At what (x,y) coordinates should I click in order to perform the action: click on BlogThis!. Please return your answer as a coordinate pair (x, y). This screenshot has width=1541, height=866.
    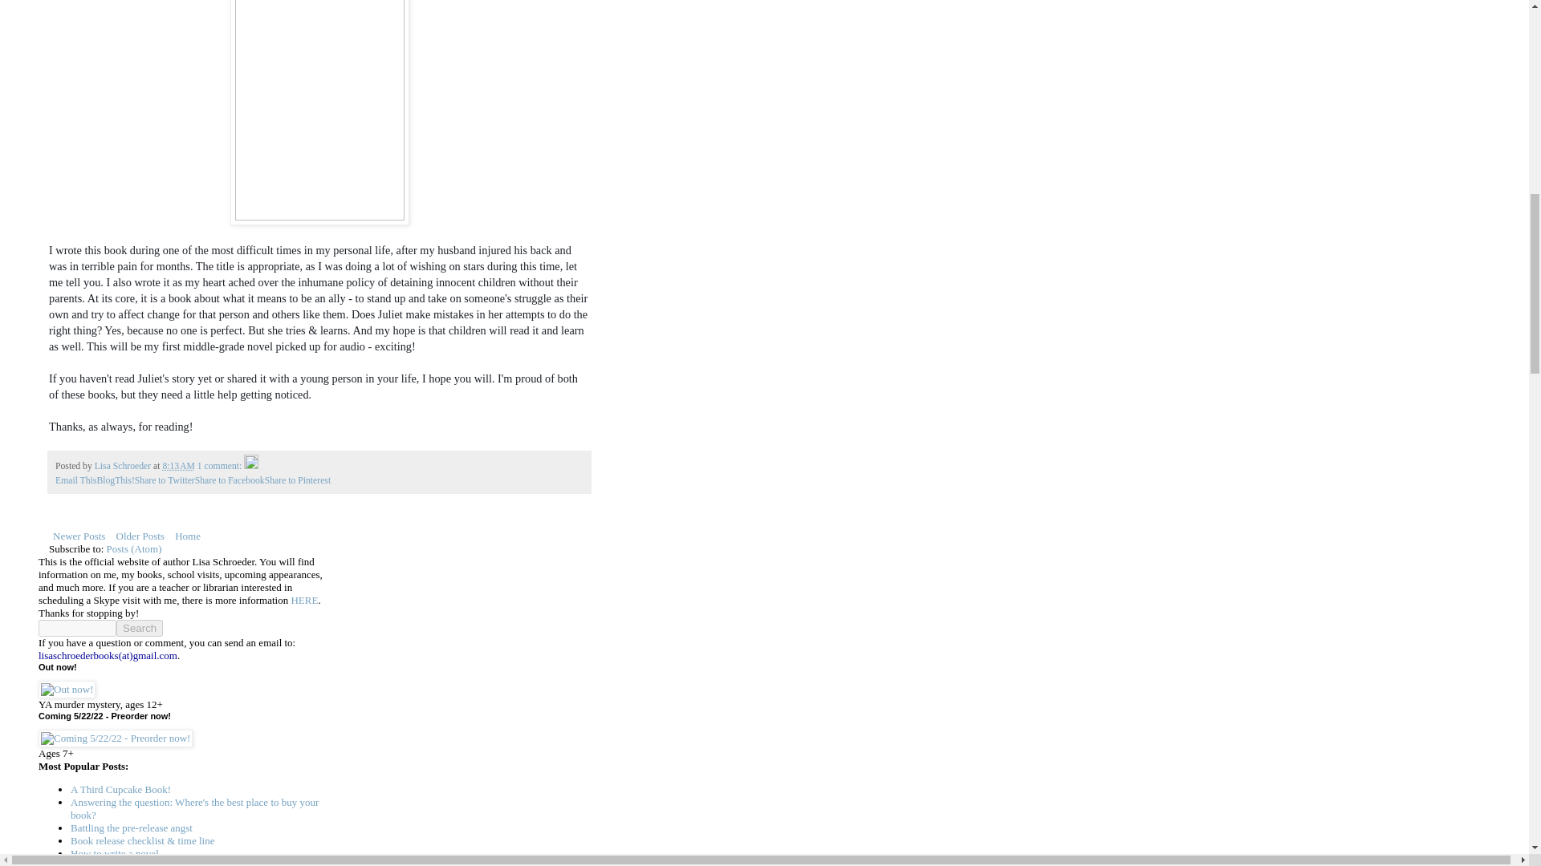
    Looking at the image, I should click on (115, 480).